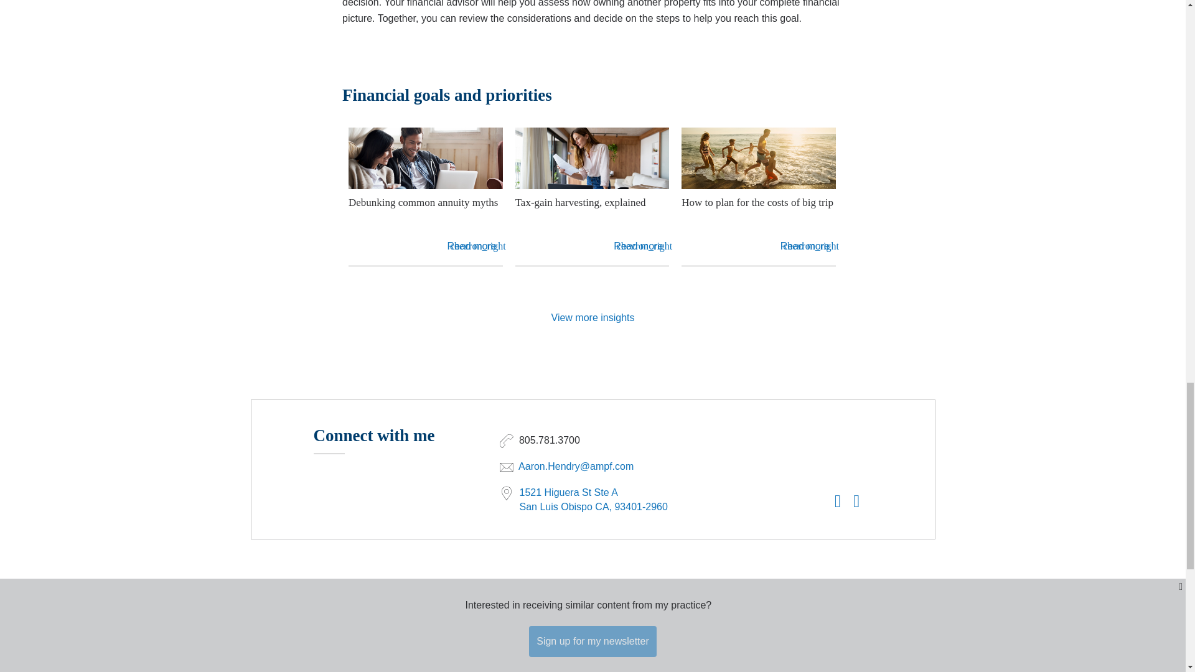  What do you see at coordinates (758, 210) in the screenshot?
I see `How to plan for the costs of big trip` at bounding box center [758, 210].